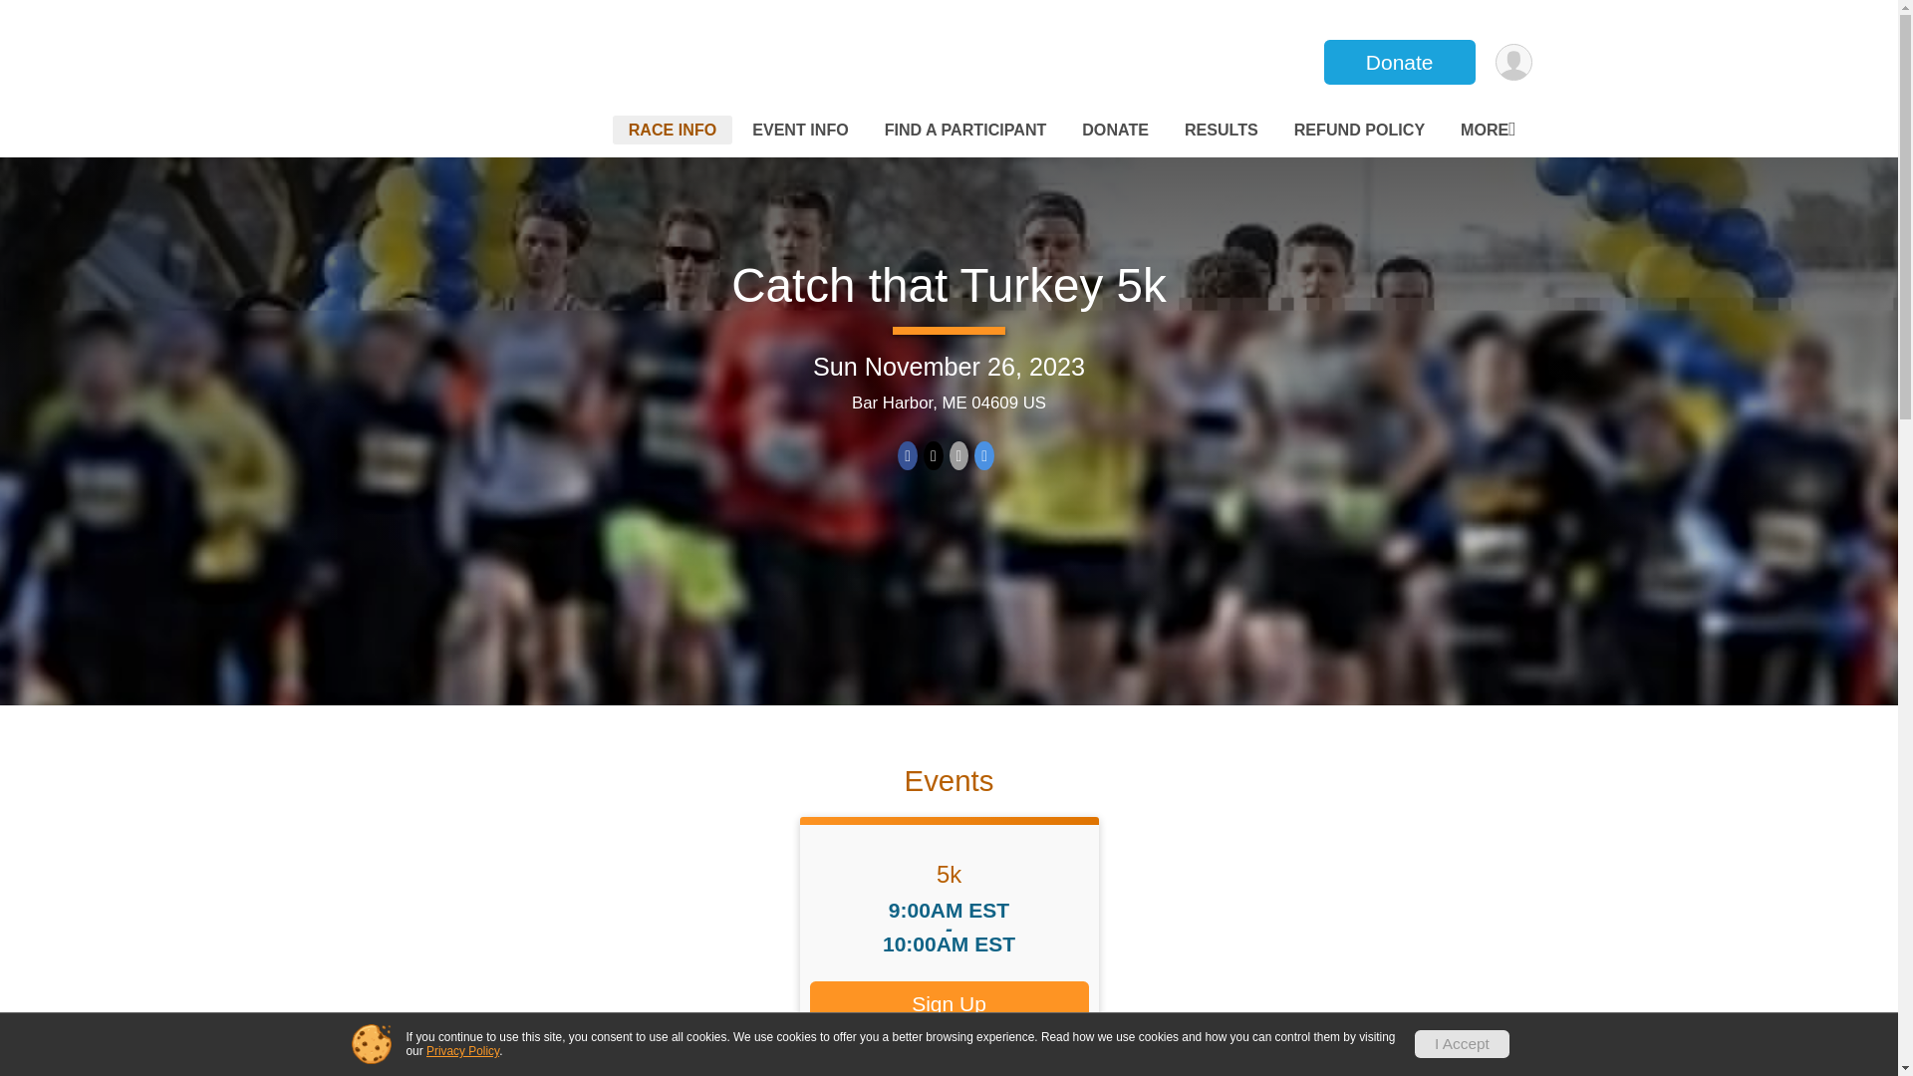 This screenshot has height=1076, width=1913. I want to click on EVENT INFO, so click(800, 130).